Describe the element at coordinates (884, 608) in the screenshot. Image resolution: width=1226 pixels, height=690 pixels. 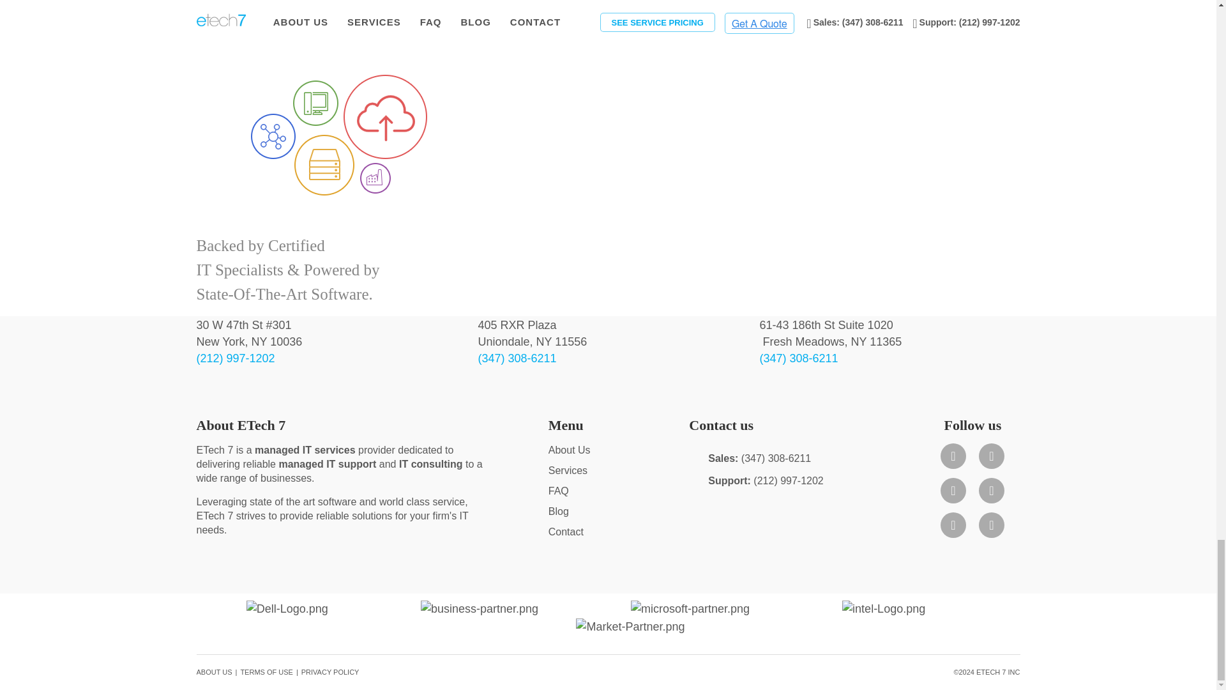
I see `intel-Logo.png` at that location.